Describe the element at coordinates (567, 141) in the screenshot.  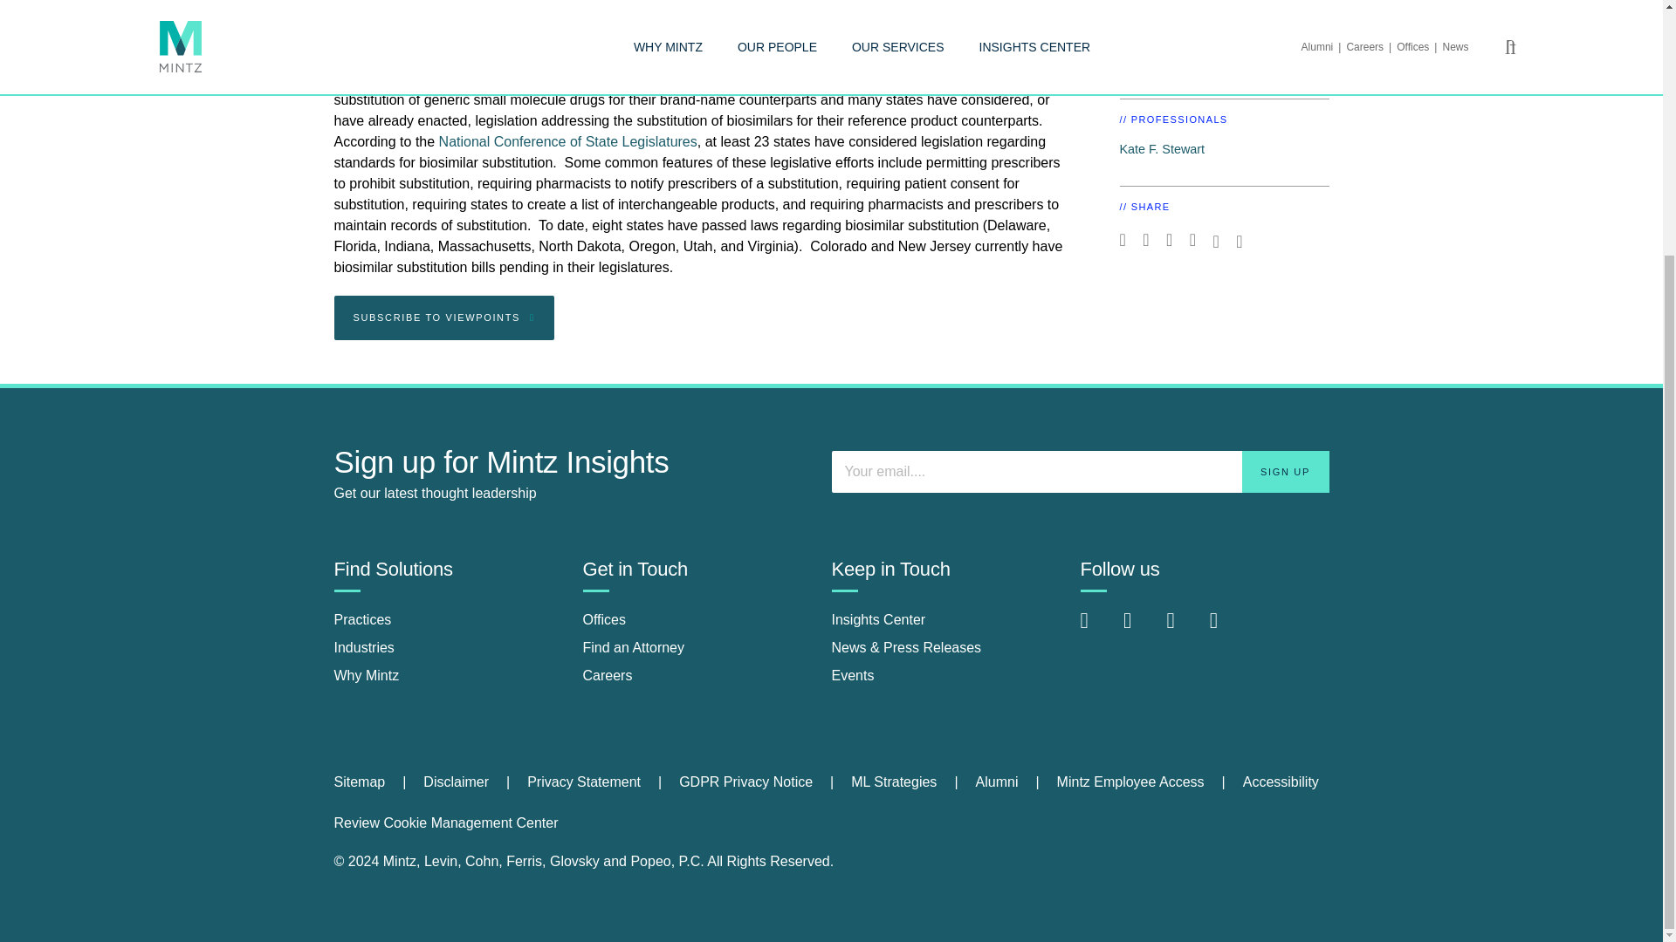
I see `National Conference of State Legislatures` at that location.